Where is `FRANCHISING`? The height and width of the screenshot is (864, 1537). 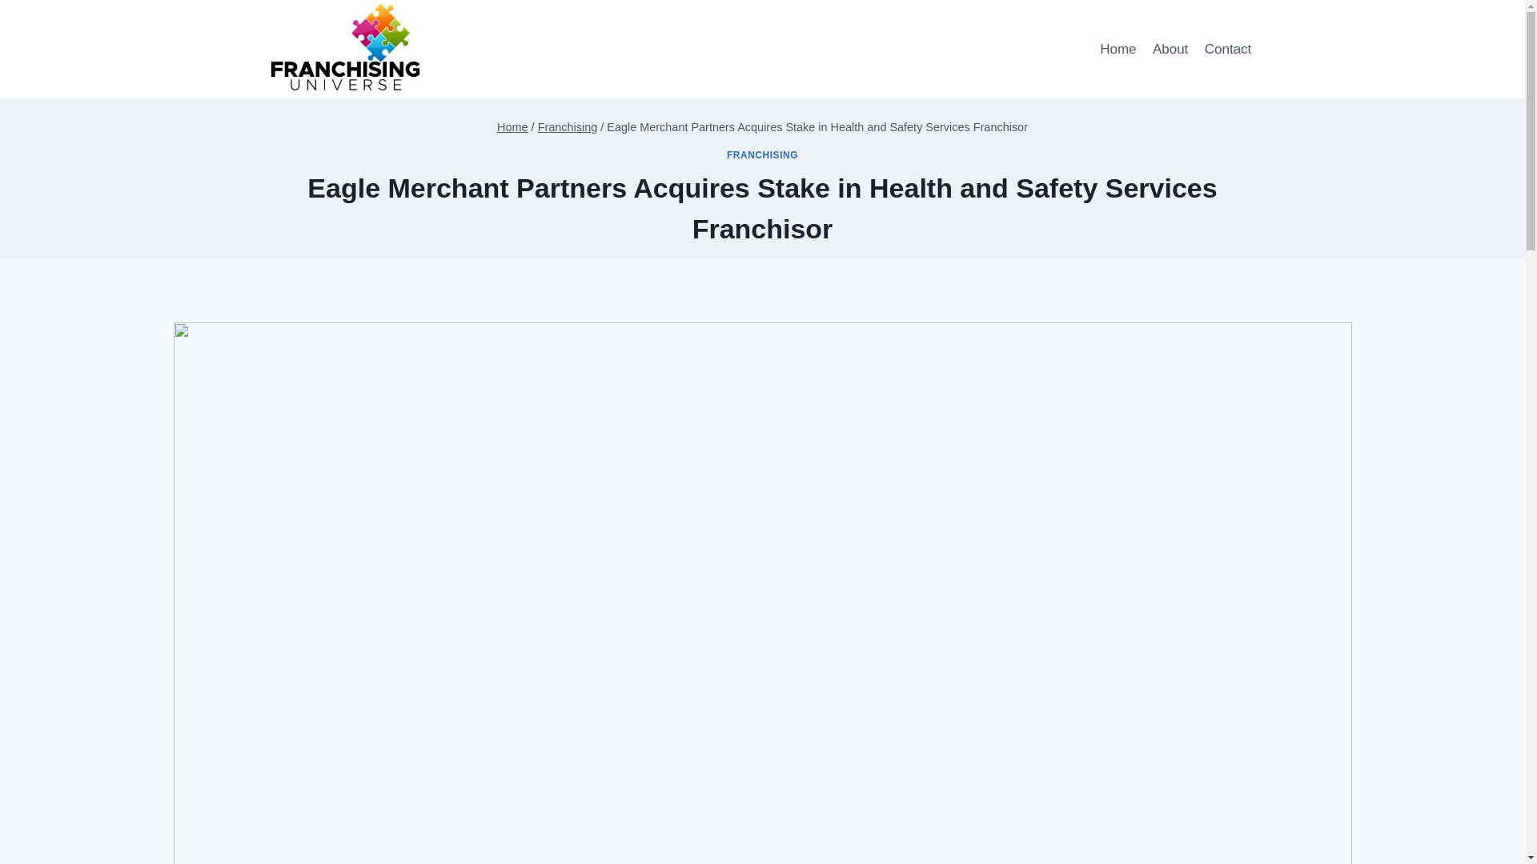 FRANCHISING is located at coordinates (762, 154).